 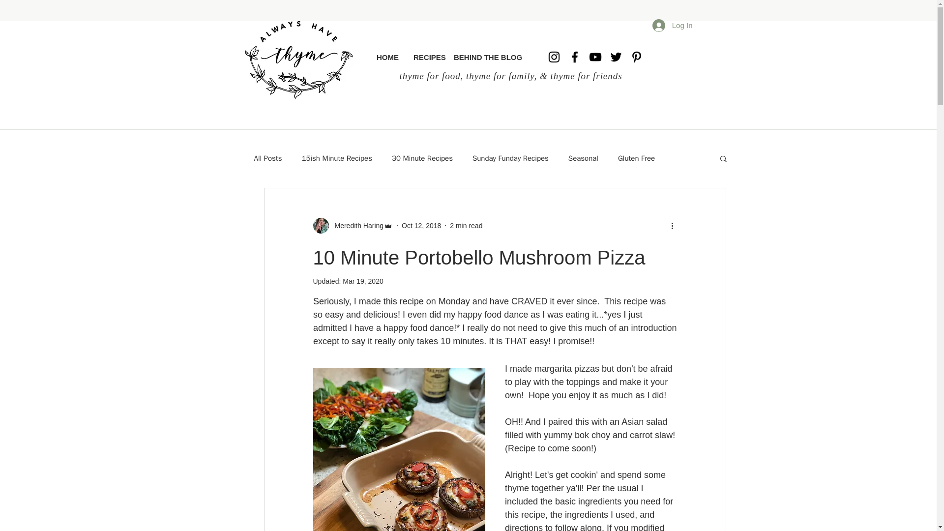 I want to click on Oct 12, 2018, so click(x=421, y=225).